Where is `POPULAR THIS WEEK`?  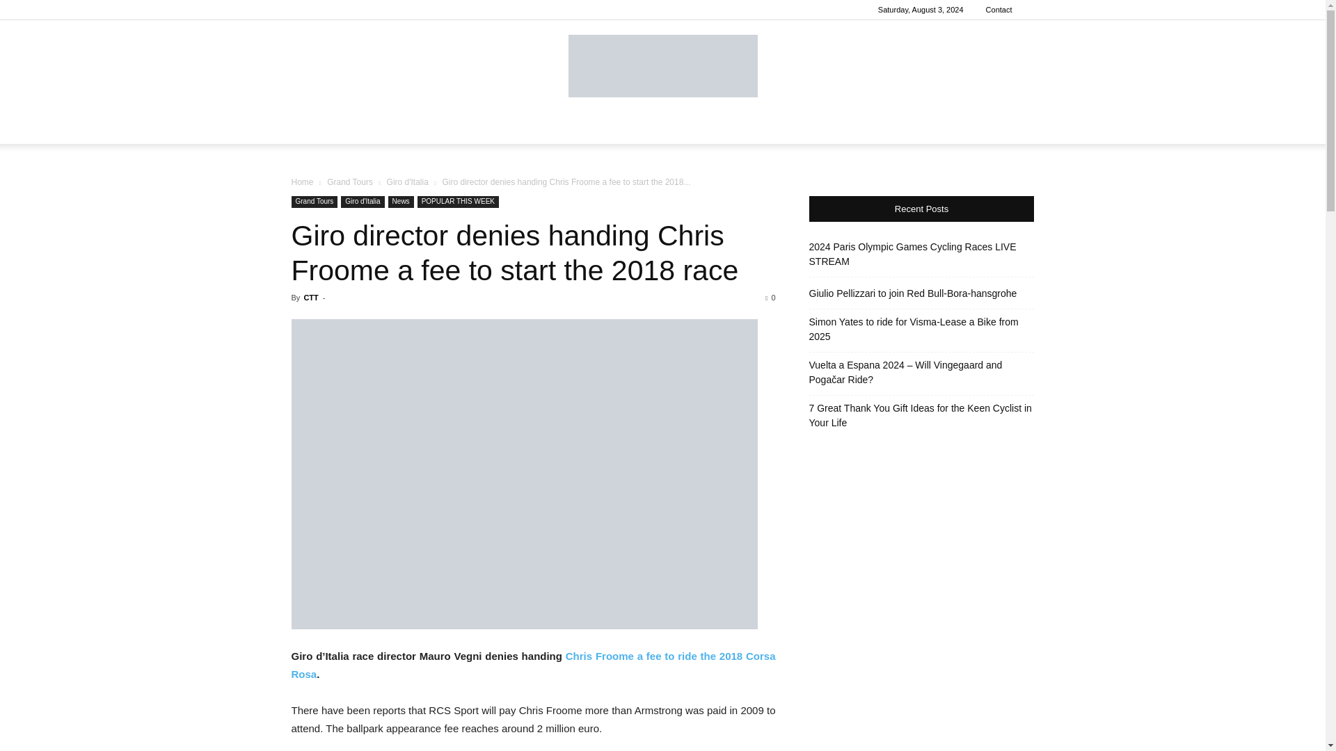
POPULAR THIS WEEK is located at coordinates (458, 202).